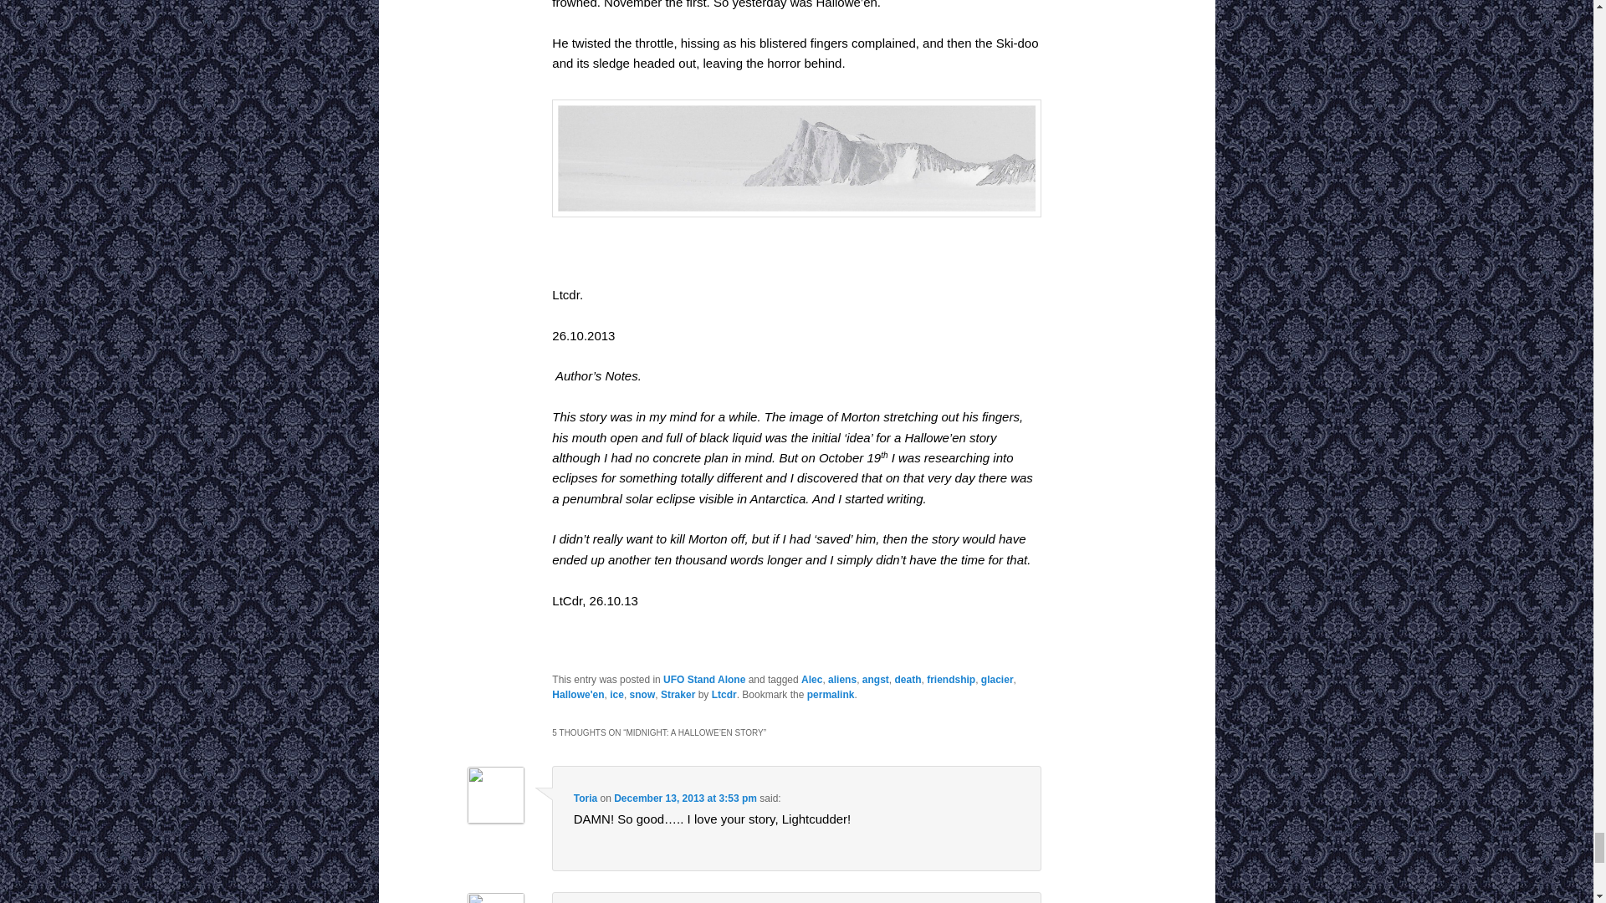 The width and height of the screenshot is (1606, 903). I want to click on snow, so click(642, 695).